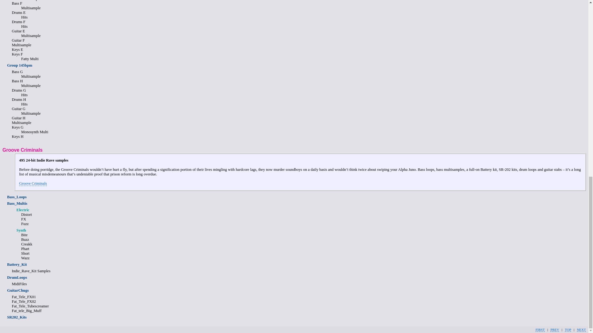 The height and width of the screenshot is (333, 593). I want to click on FIRST, so click(540, 329).